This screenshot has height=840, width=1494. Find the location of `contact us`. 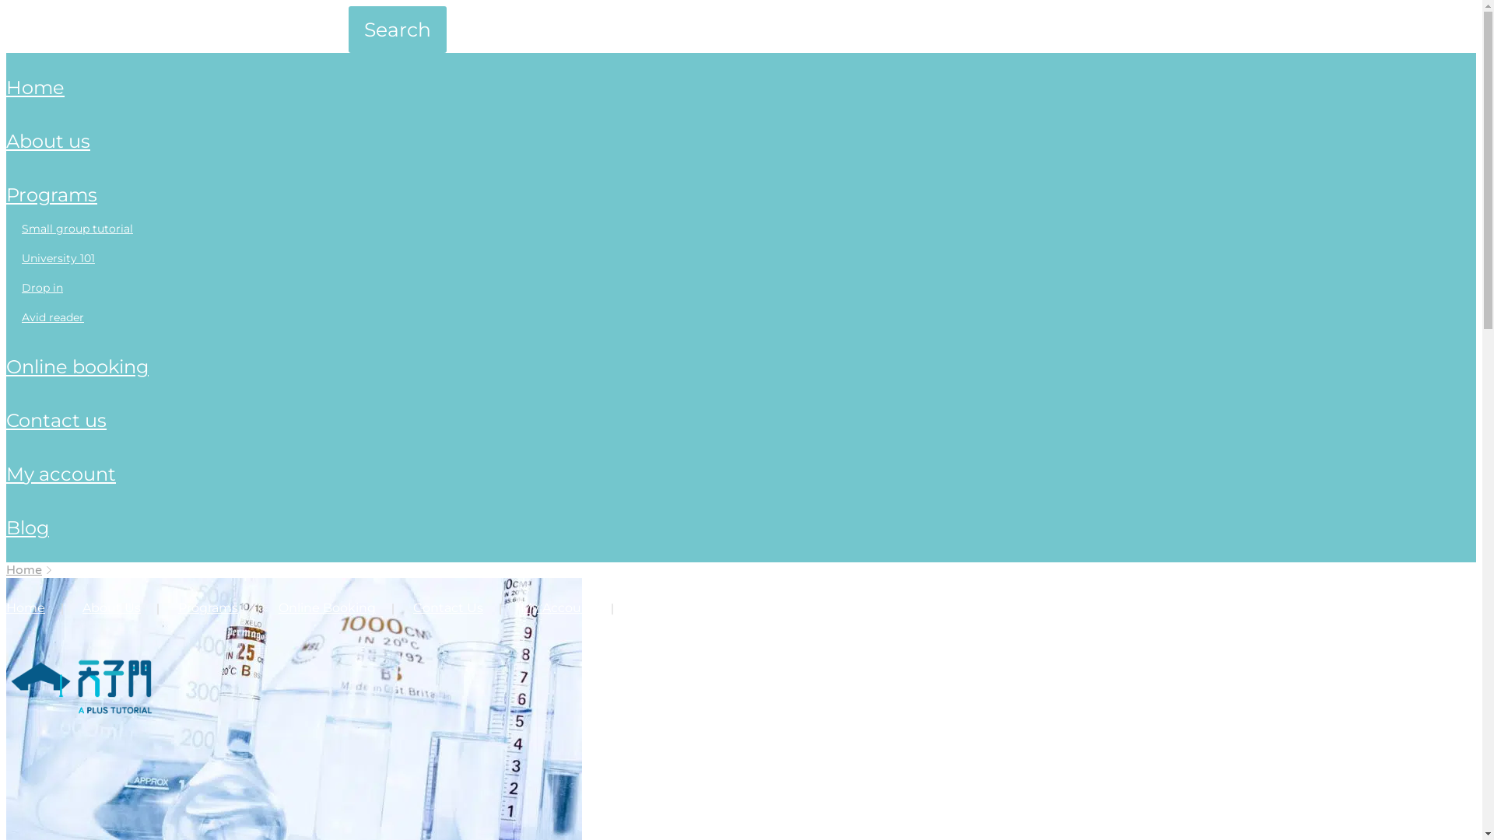

contact us is located at coordinates (56, 420).